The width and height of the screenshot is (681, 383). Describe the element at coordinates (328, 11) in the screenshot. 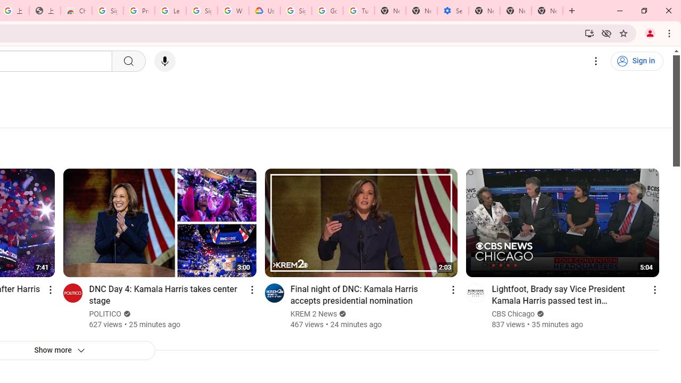

I see `Google Account Help` at that location.